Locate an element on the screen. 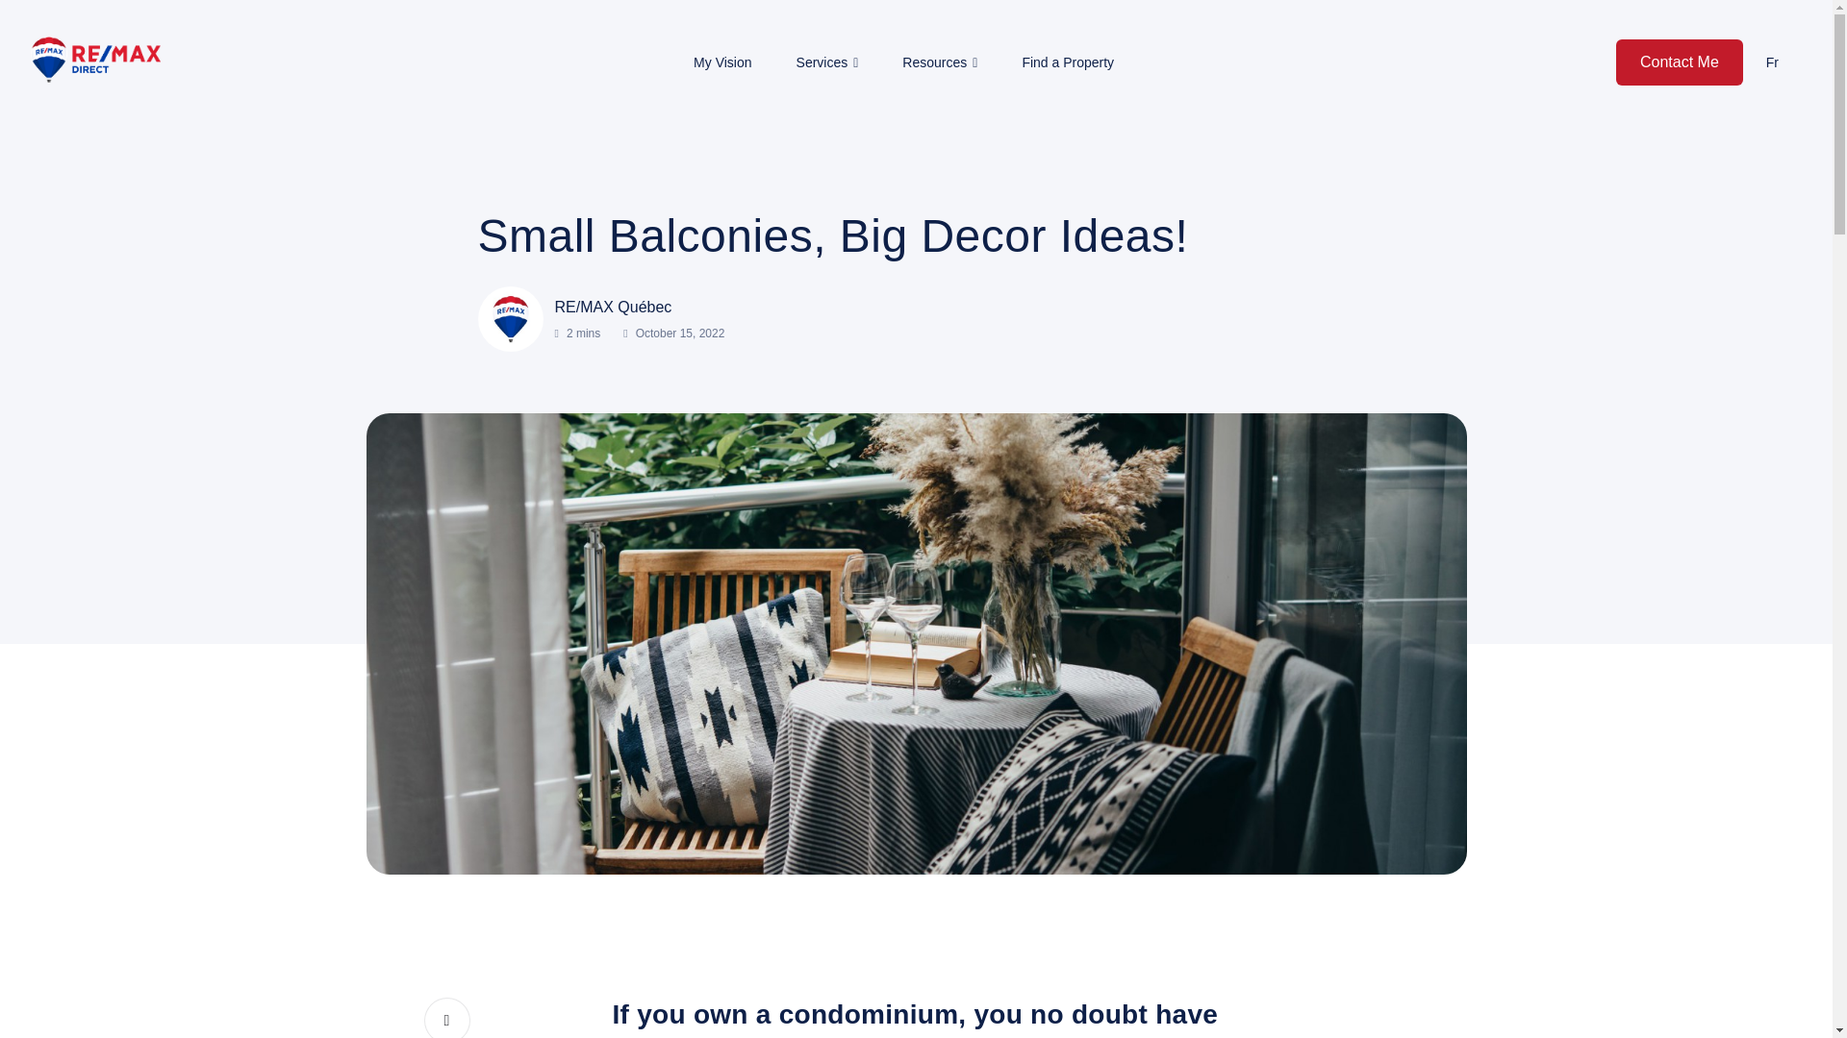 This screenshot has width=1847, height=1038. Contact Me is located at coordinates (1680, 62).